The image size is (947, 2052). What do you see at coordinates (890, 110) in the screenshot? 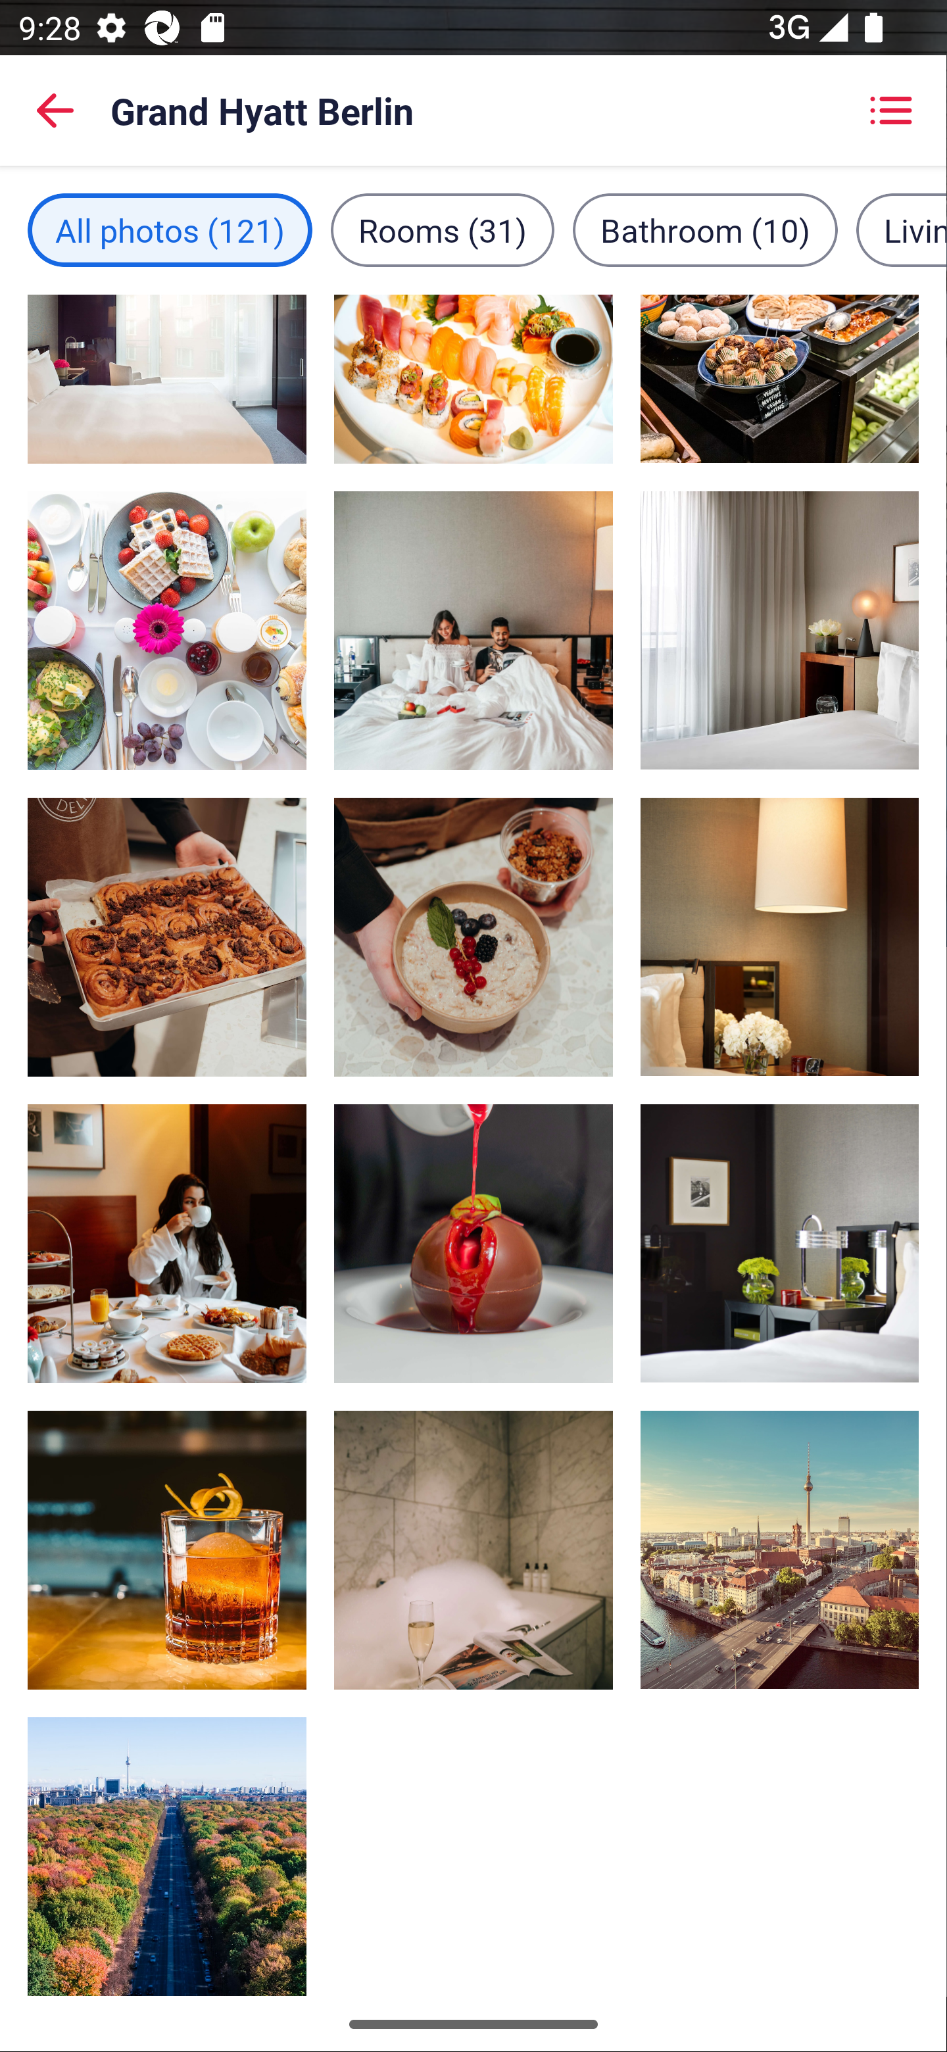
I see `Showing grid view` at bounding box center [890, 110].